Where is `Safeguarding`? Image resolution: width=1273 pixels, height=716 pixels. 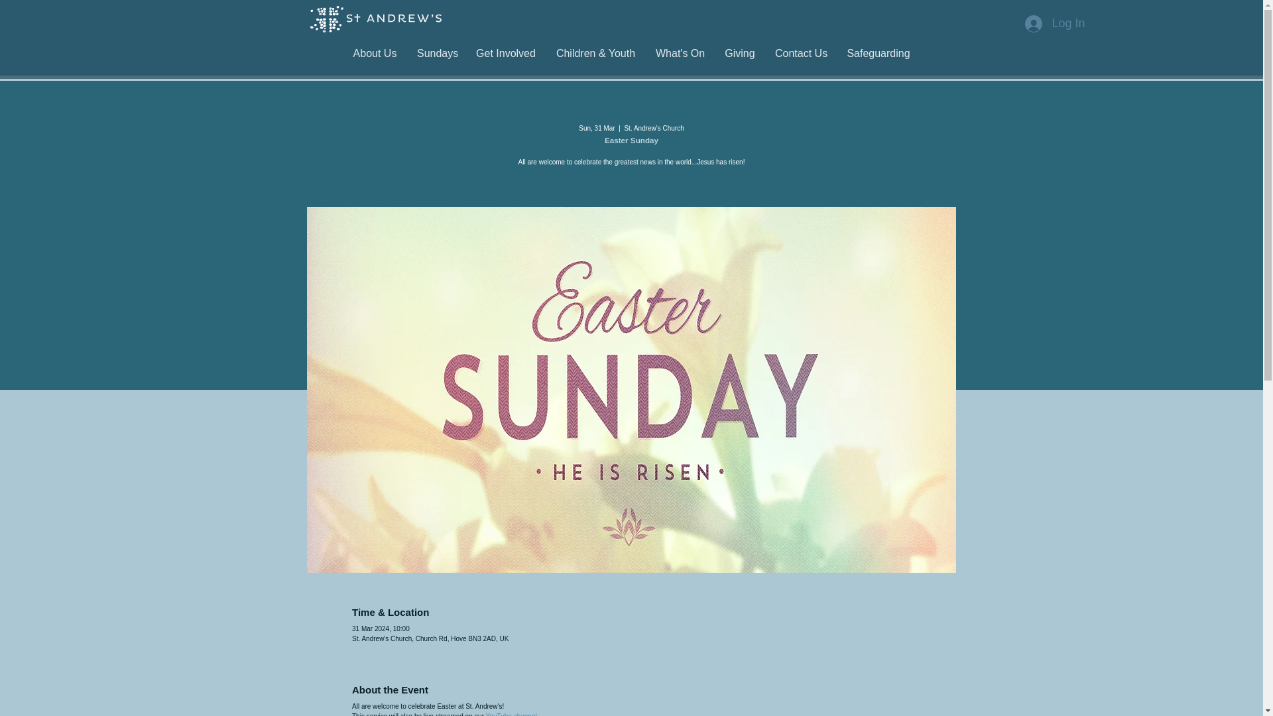
Safeguarding is located at coordinates (878, 53).